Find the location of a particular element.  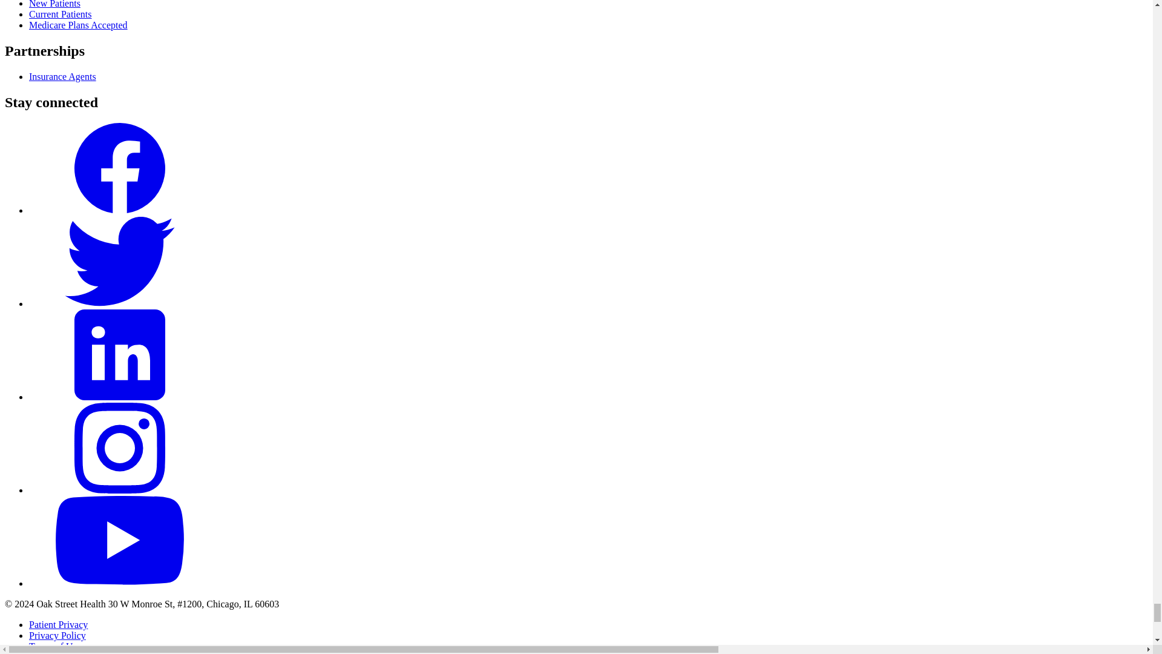

LinkedIn is located at coordinates (120, 397).